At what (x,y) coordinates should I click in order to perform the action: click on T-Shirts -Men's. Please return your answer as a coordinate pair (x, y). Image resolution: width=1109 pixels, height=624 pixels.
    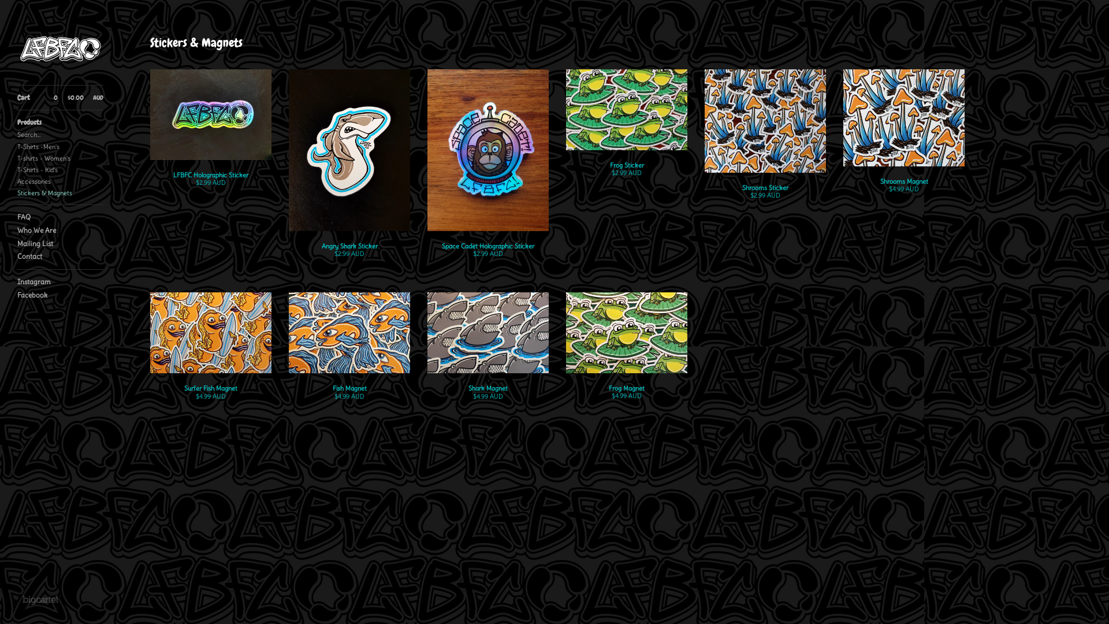
    Looking at the image, I should click on (60, 147).